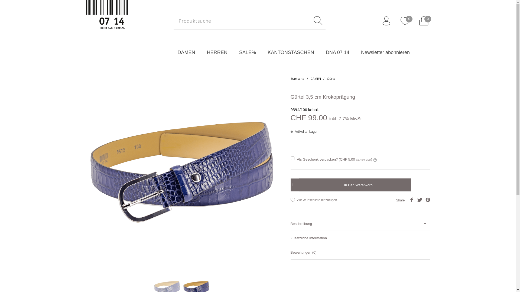  I want to click on DNA 07 14, so click(337, 52).